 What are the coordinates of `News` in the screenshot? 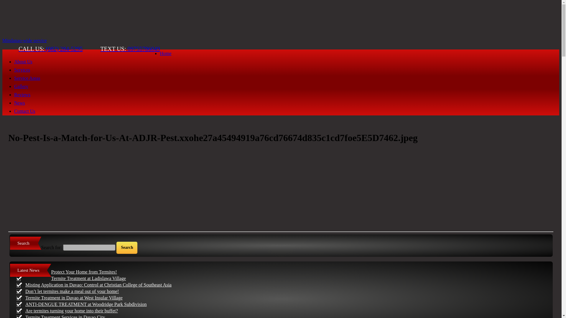 It's located at (19, 103).